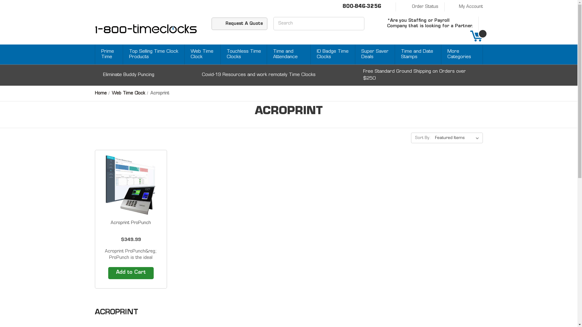  Describe the element at coordinates (145, 29) in the screenshot. I see `1800-TIME-CLOCKS` at that location.